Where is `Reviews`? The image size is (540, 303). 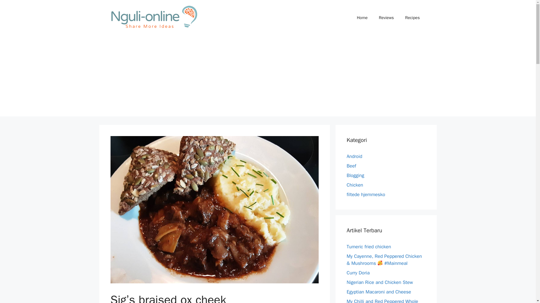 Reviews is located at coordinates (386, 17).